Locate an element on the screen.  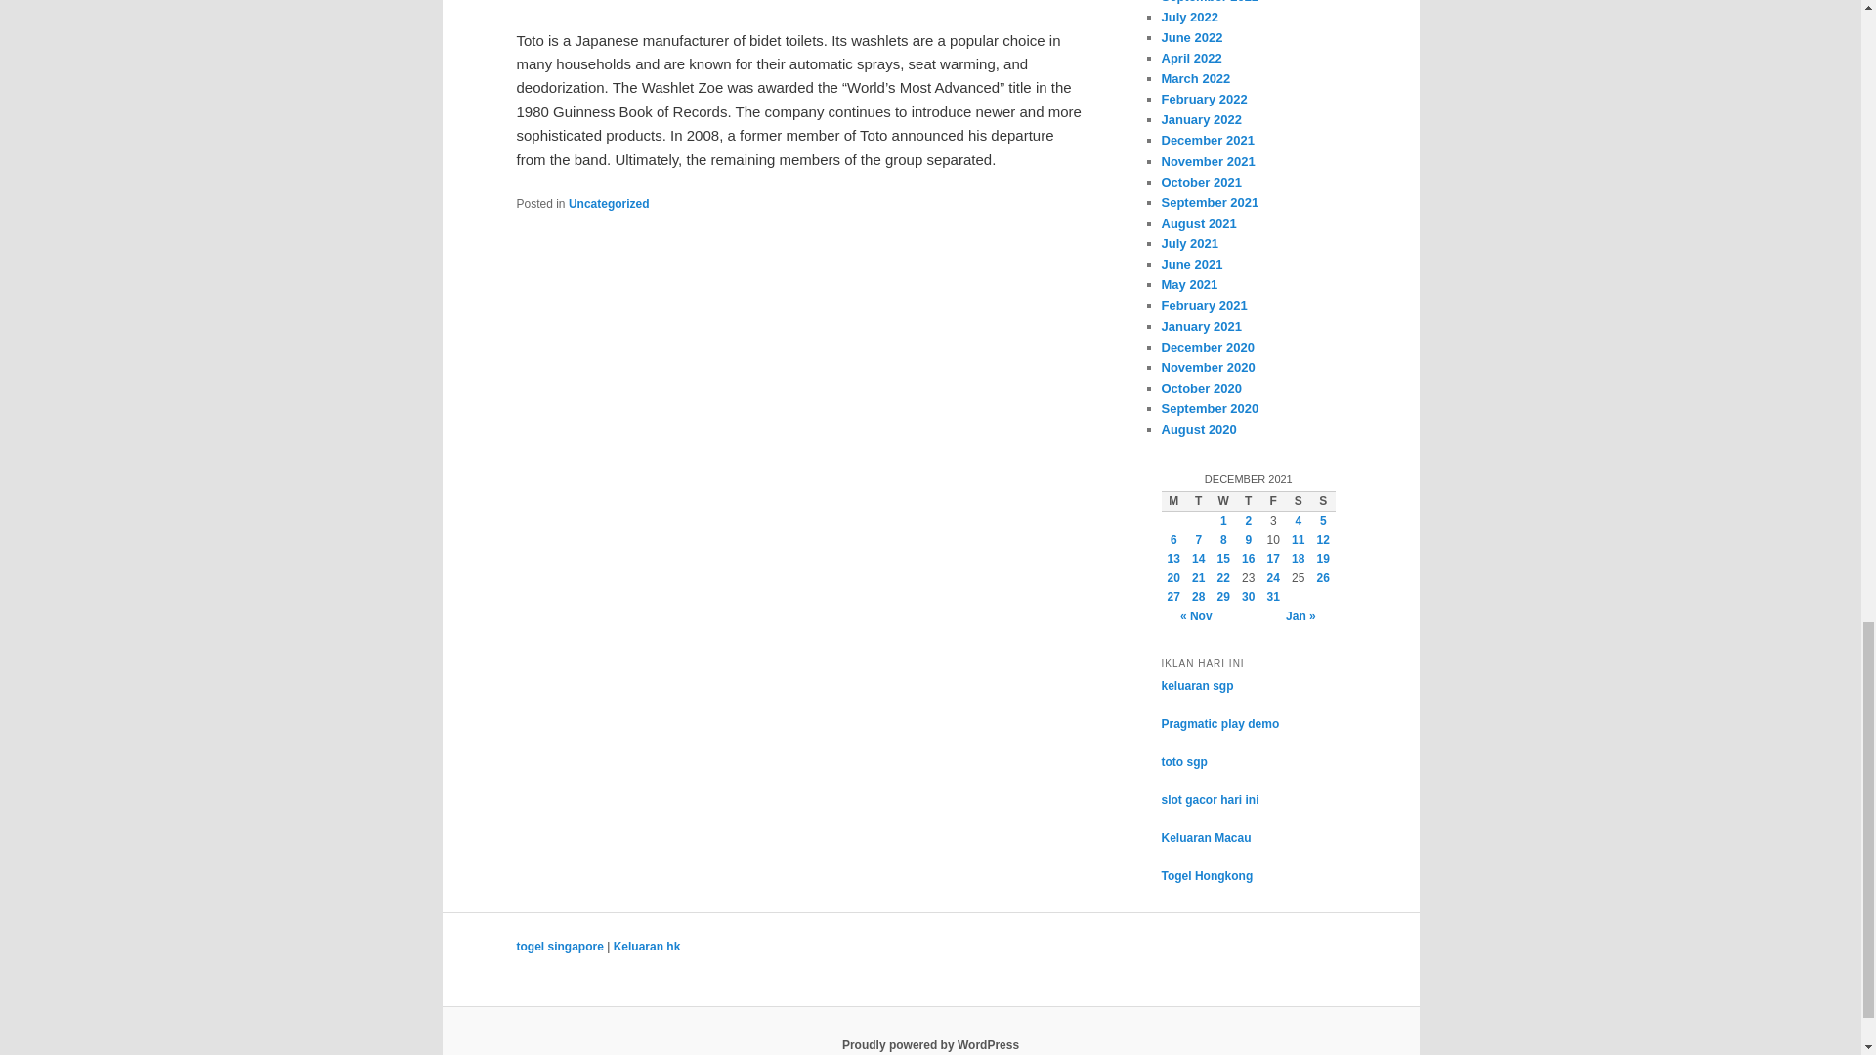
Thursday is located at coordinates (1249, 502).